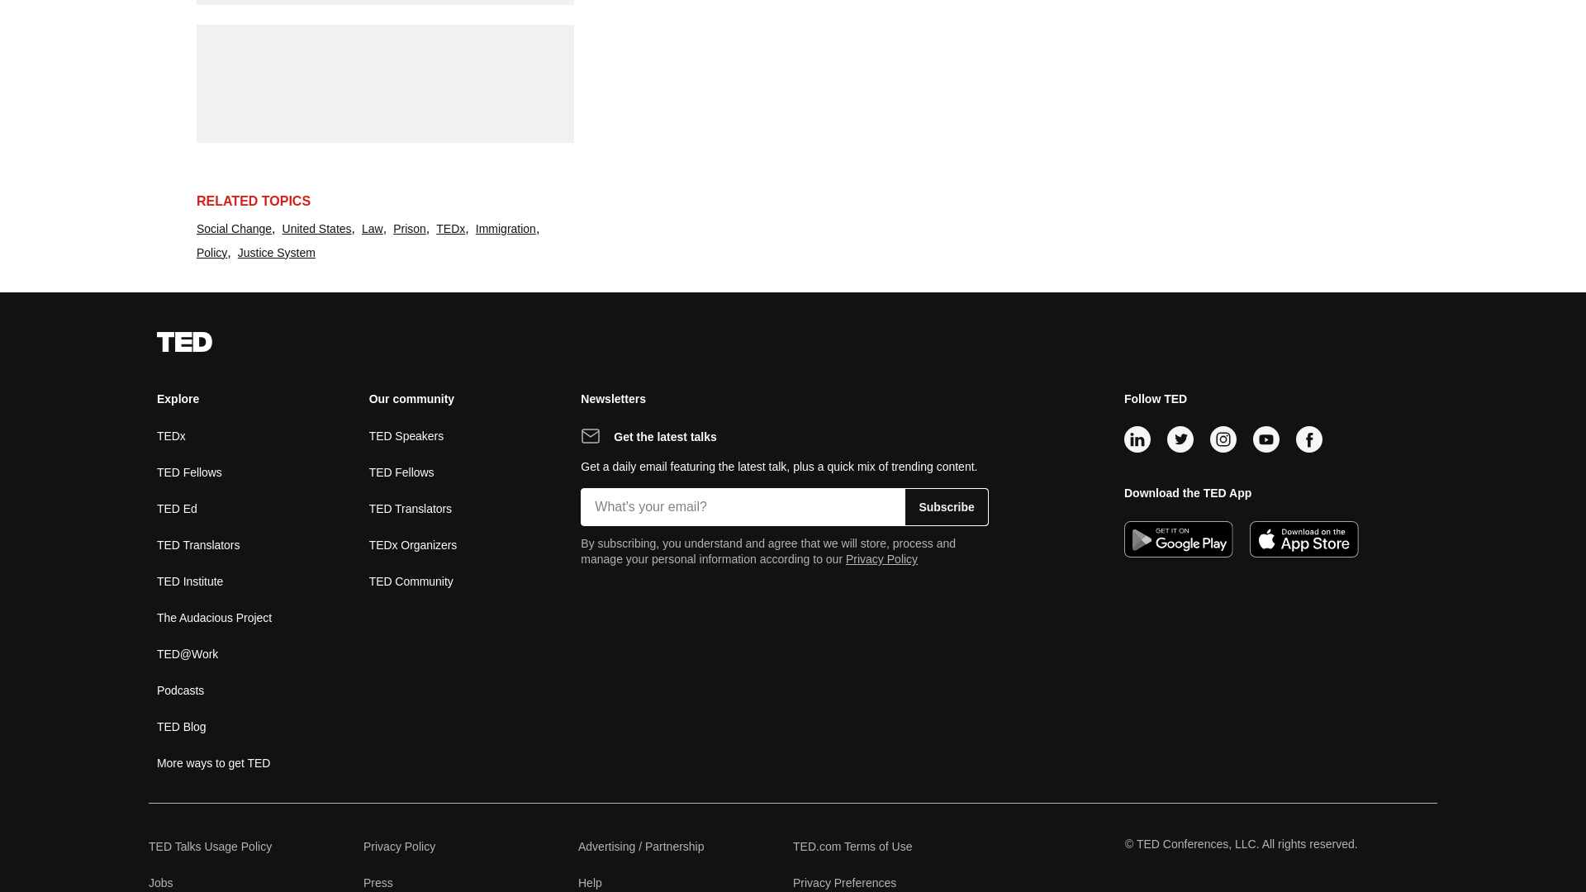  Describe the element at coordinates (190, 581) in the screenshot. I see `TED Institute` at that location.